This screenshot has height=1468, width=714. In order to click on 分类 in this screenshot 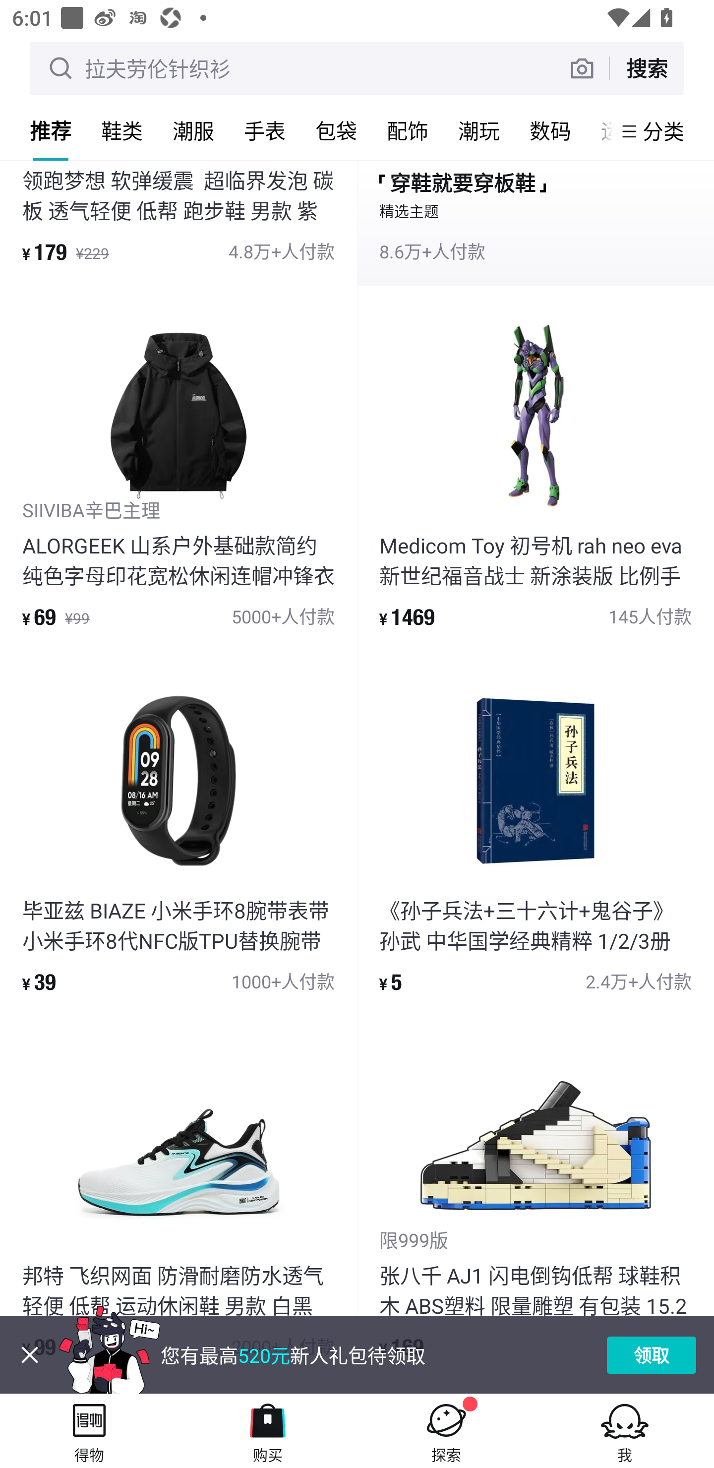, I will do `click(663, 131)`.